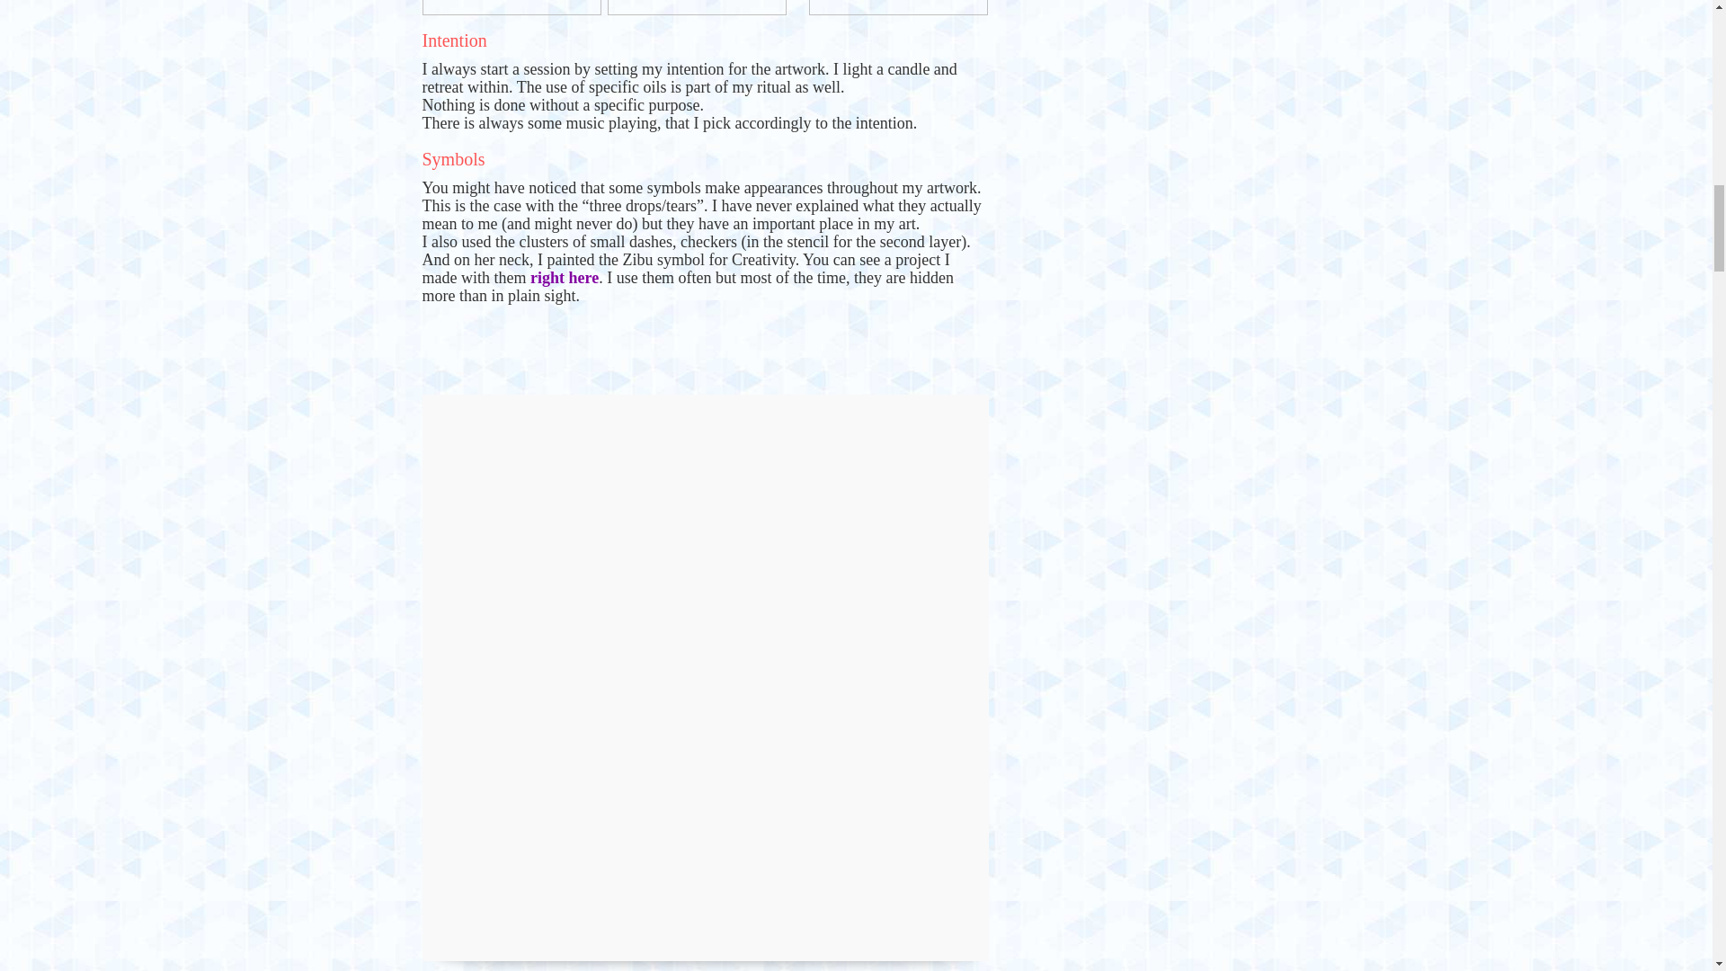 The image size is (1726, 971). Describe the element at coordinates (565, 277) in the screenshot. I see `right here` at that location.